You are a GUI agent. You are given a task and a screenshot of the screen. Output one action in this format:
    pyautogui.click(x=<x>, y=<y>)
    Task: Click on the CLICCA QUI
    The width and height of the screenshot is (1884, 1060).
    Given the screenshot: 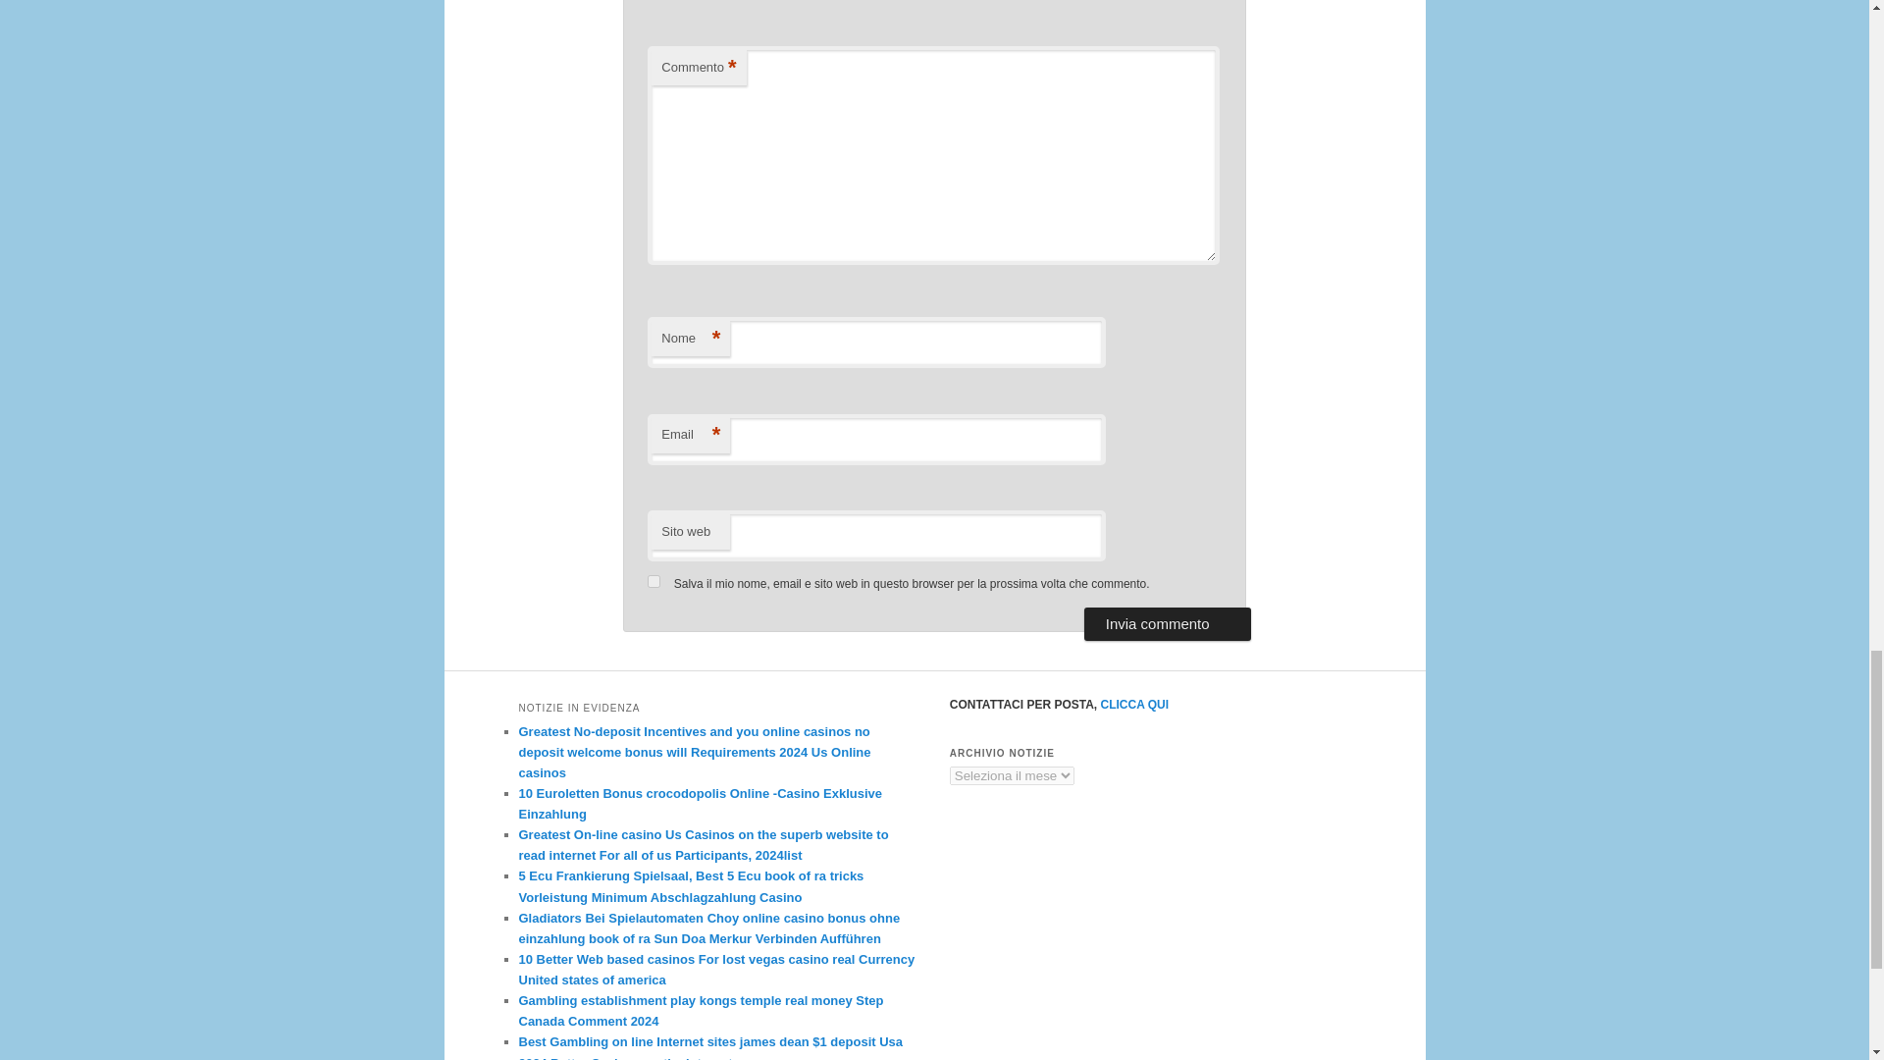 What is the action you would take?
    pyautogui.click(x=1134, y=704)
    